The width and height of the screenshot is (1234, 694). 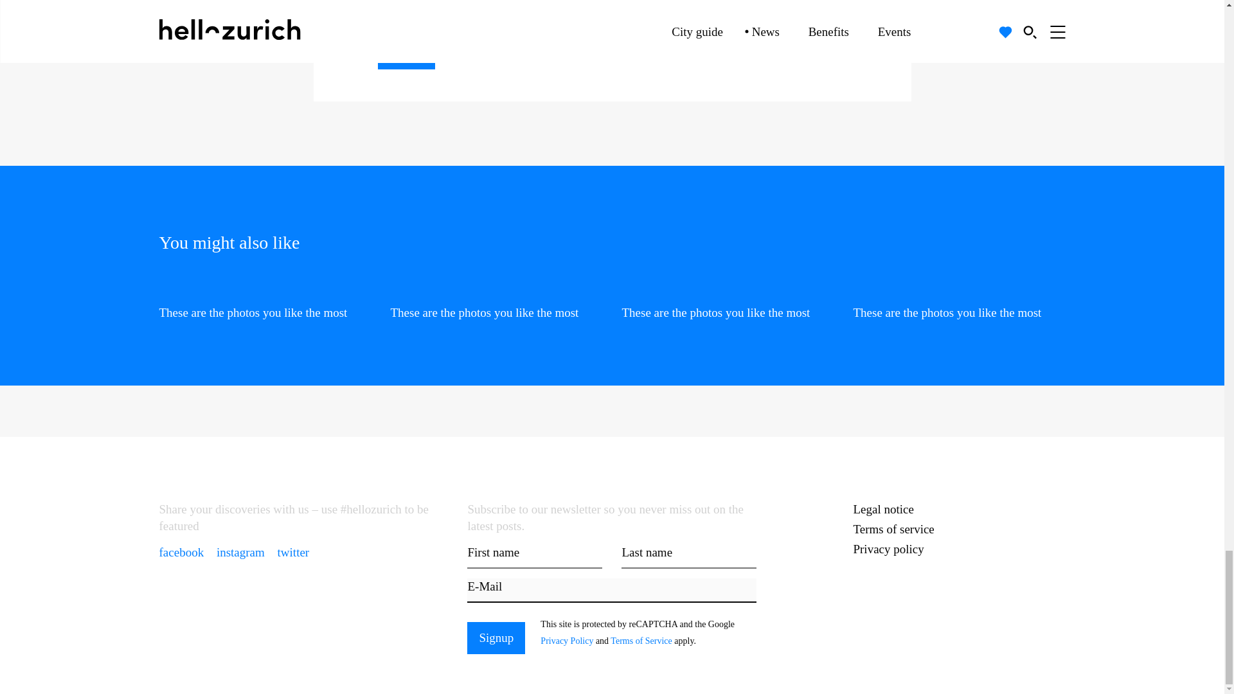 I want to click on These are the photos you like the most, so click(x=960, y=301).